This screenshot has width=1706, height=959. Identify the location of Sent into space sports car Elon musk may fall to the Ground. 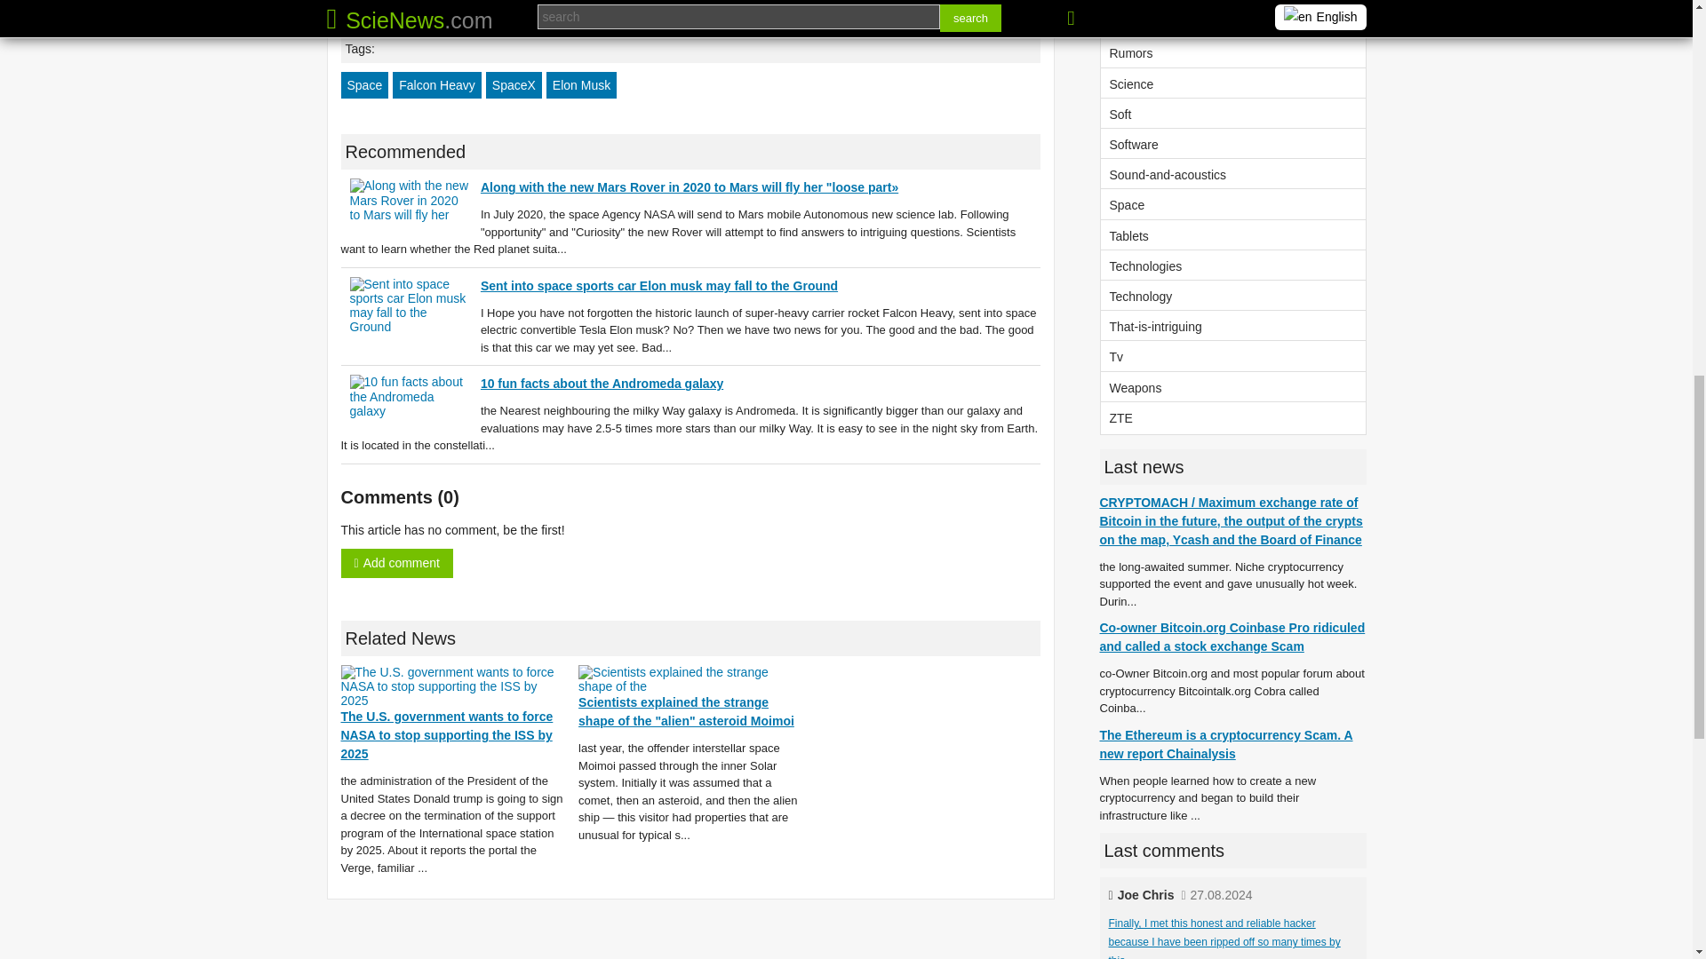
(659, 286).